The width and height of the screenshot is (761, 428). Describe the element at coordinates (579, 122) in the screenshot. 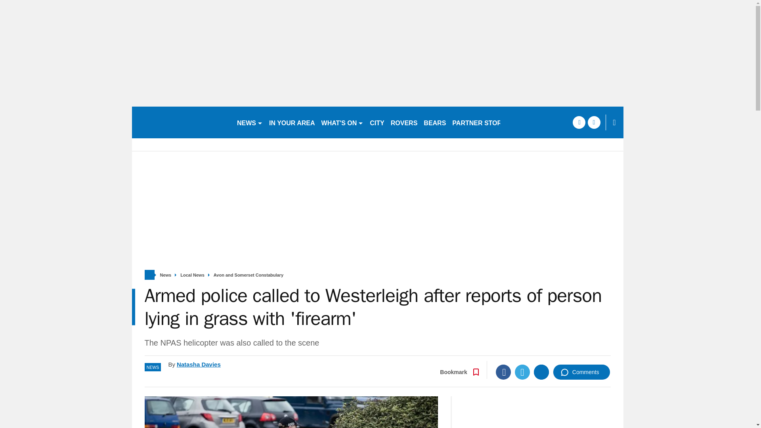

I see `facebook` at that location.